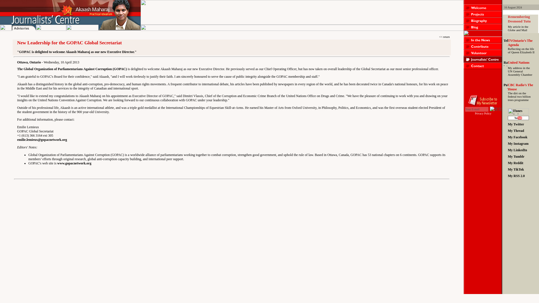 The width and height of the screenshot is (539, 303). What do you see at coordinates (520, 43) in the screenshot?
I see `The Agenda with Steve Paikin` at bounding box center [520, 43].